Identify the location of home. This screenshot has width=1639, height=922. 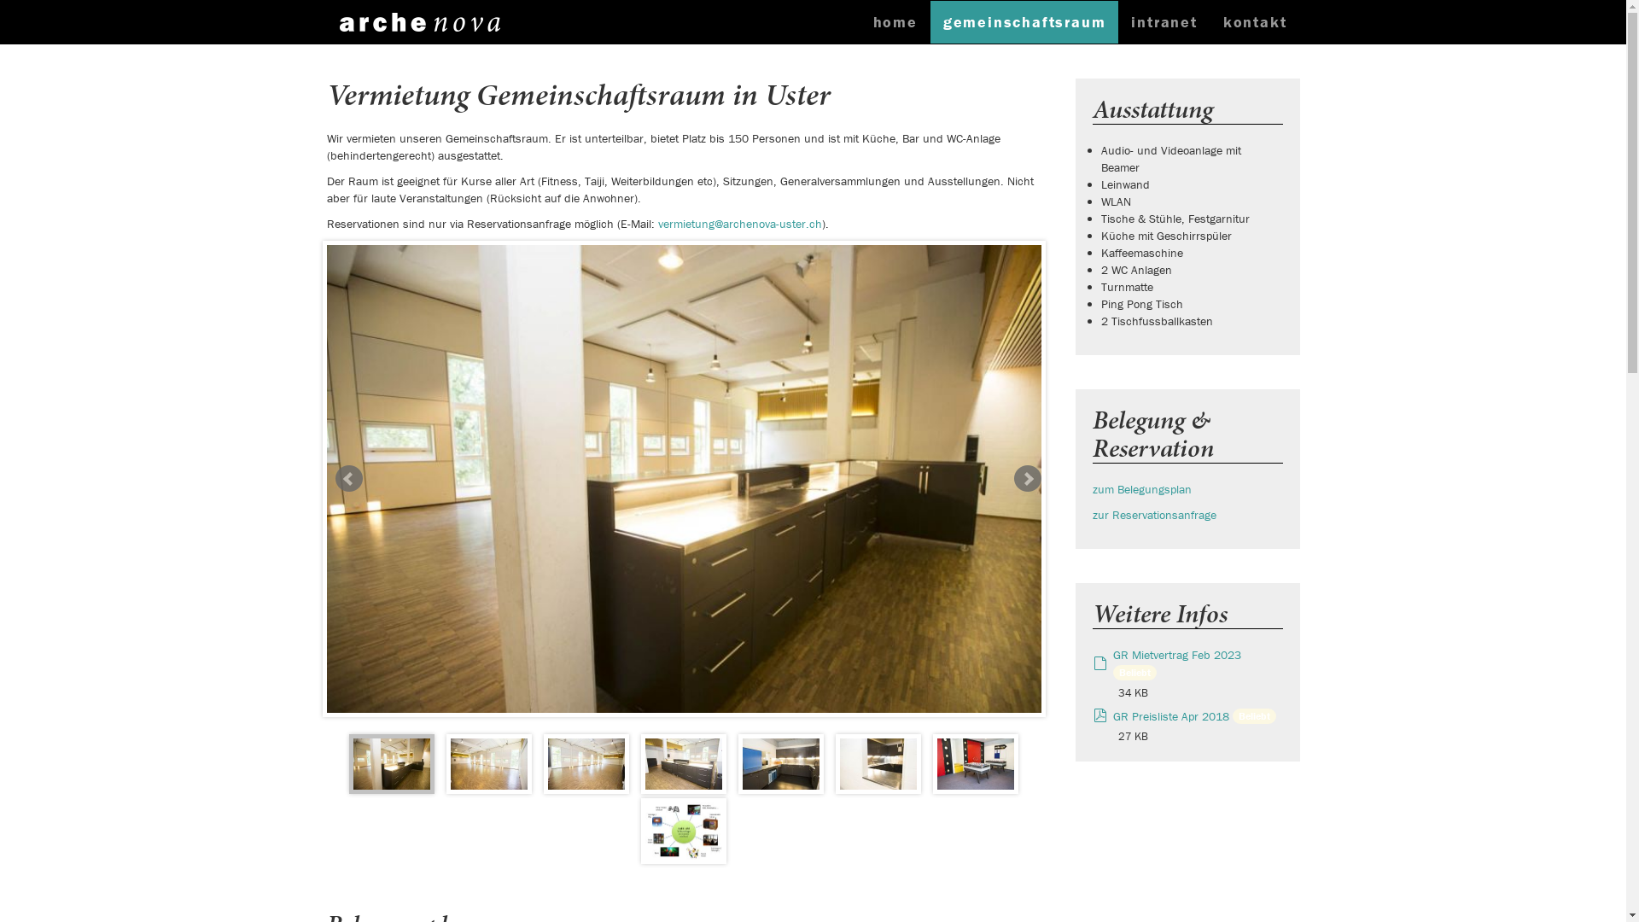
(895, 22).